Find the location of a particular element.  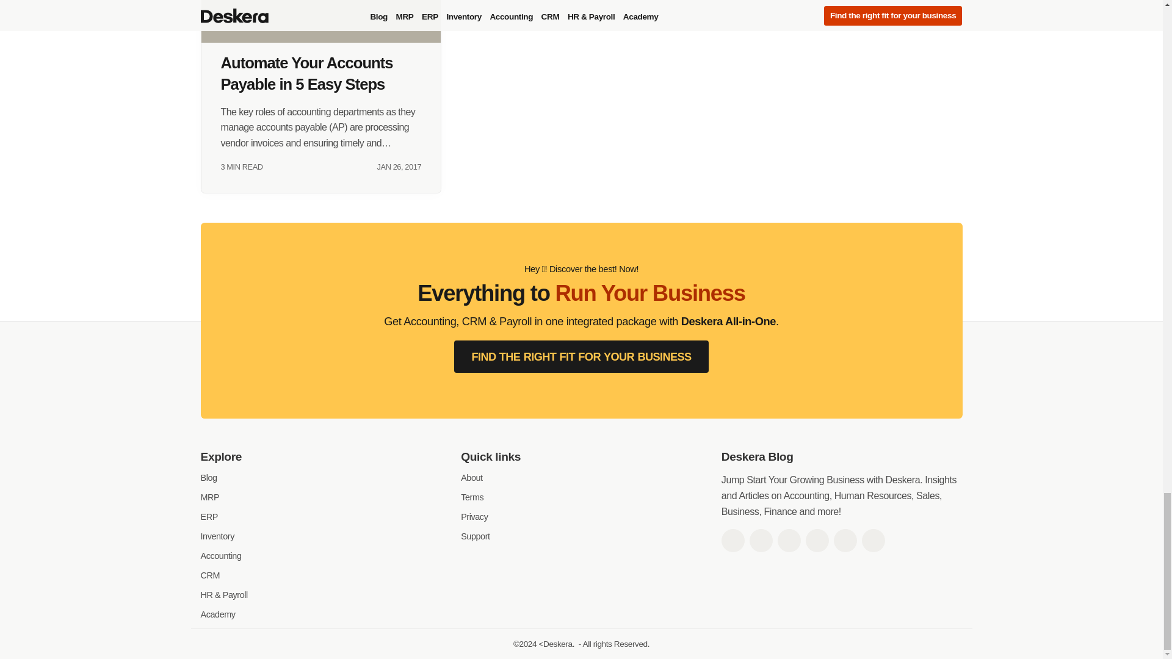

Facebook is located at coordinates (733, 541).